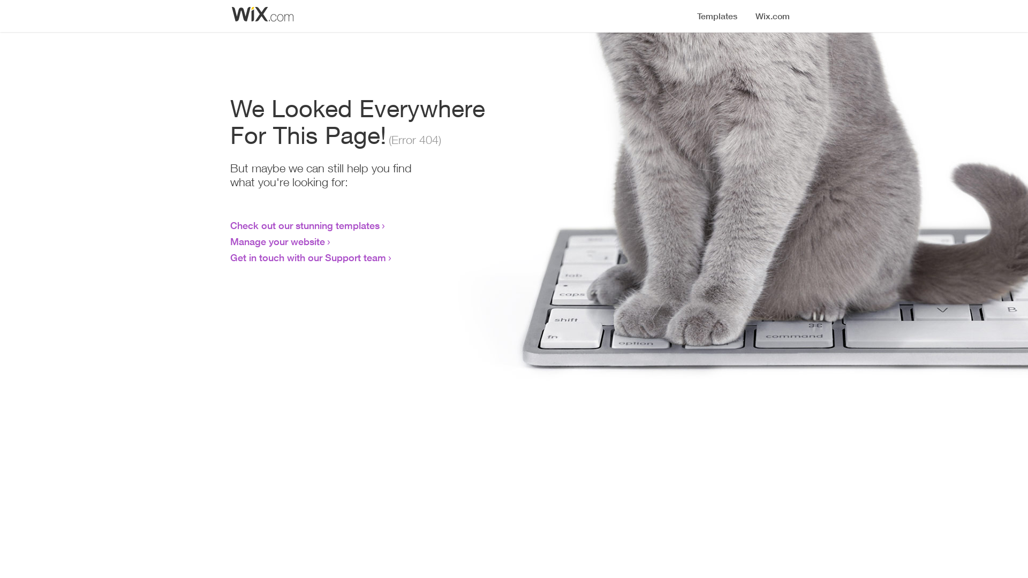 The height and width of the screenshot is (578, 1028). Describe the element at coordinates (308, 257) in the screenshot. I see `Get in touch with our Support team` at that location.